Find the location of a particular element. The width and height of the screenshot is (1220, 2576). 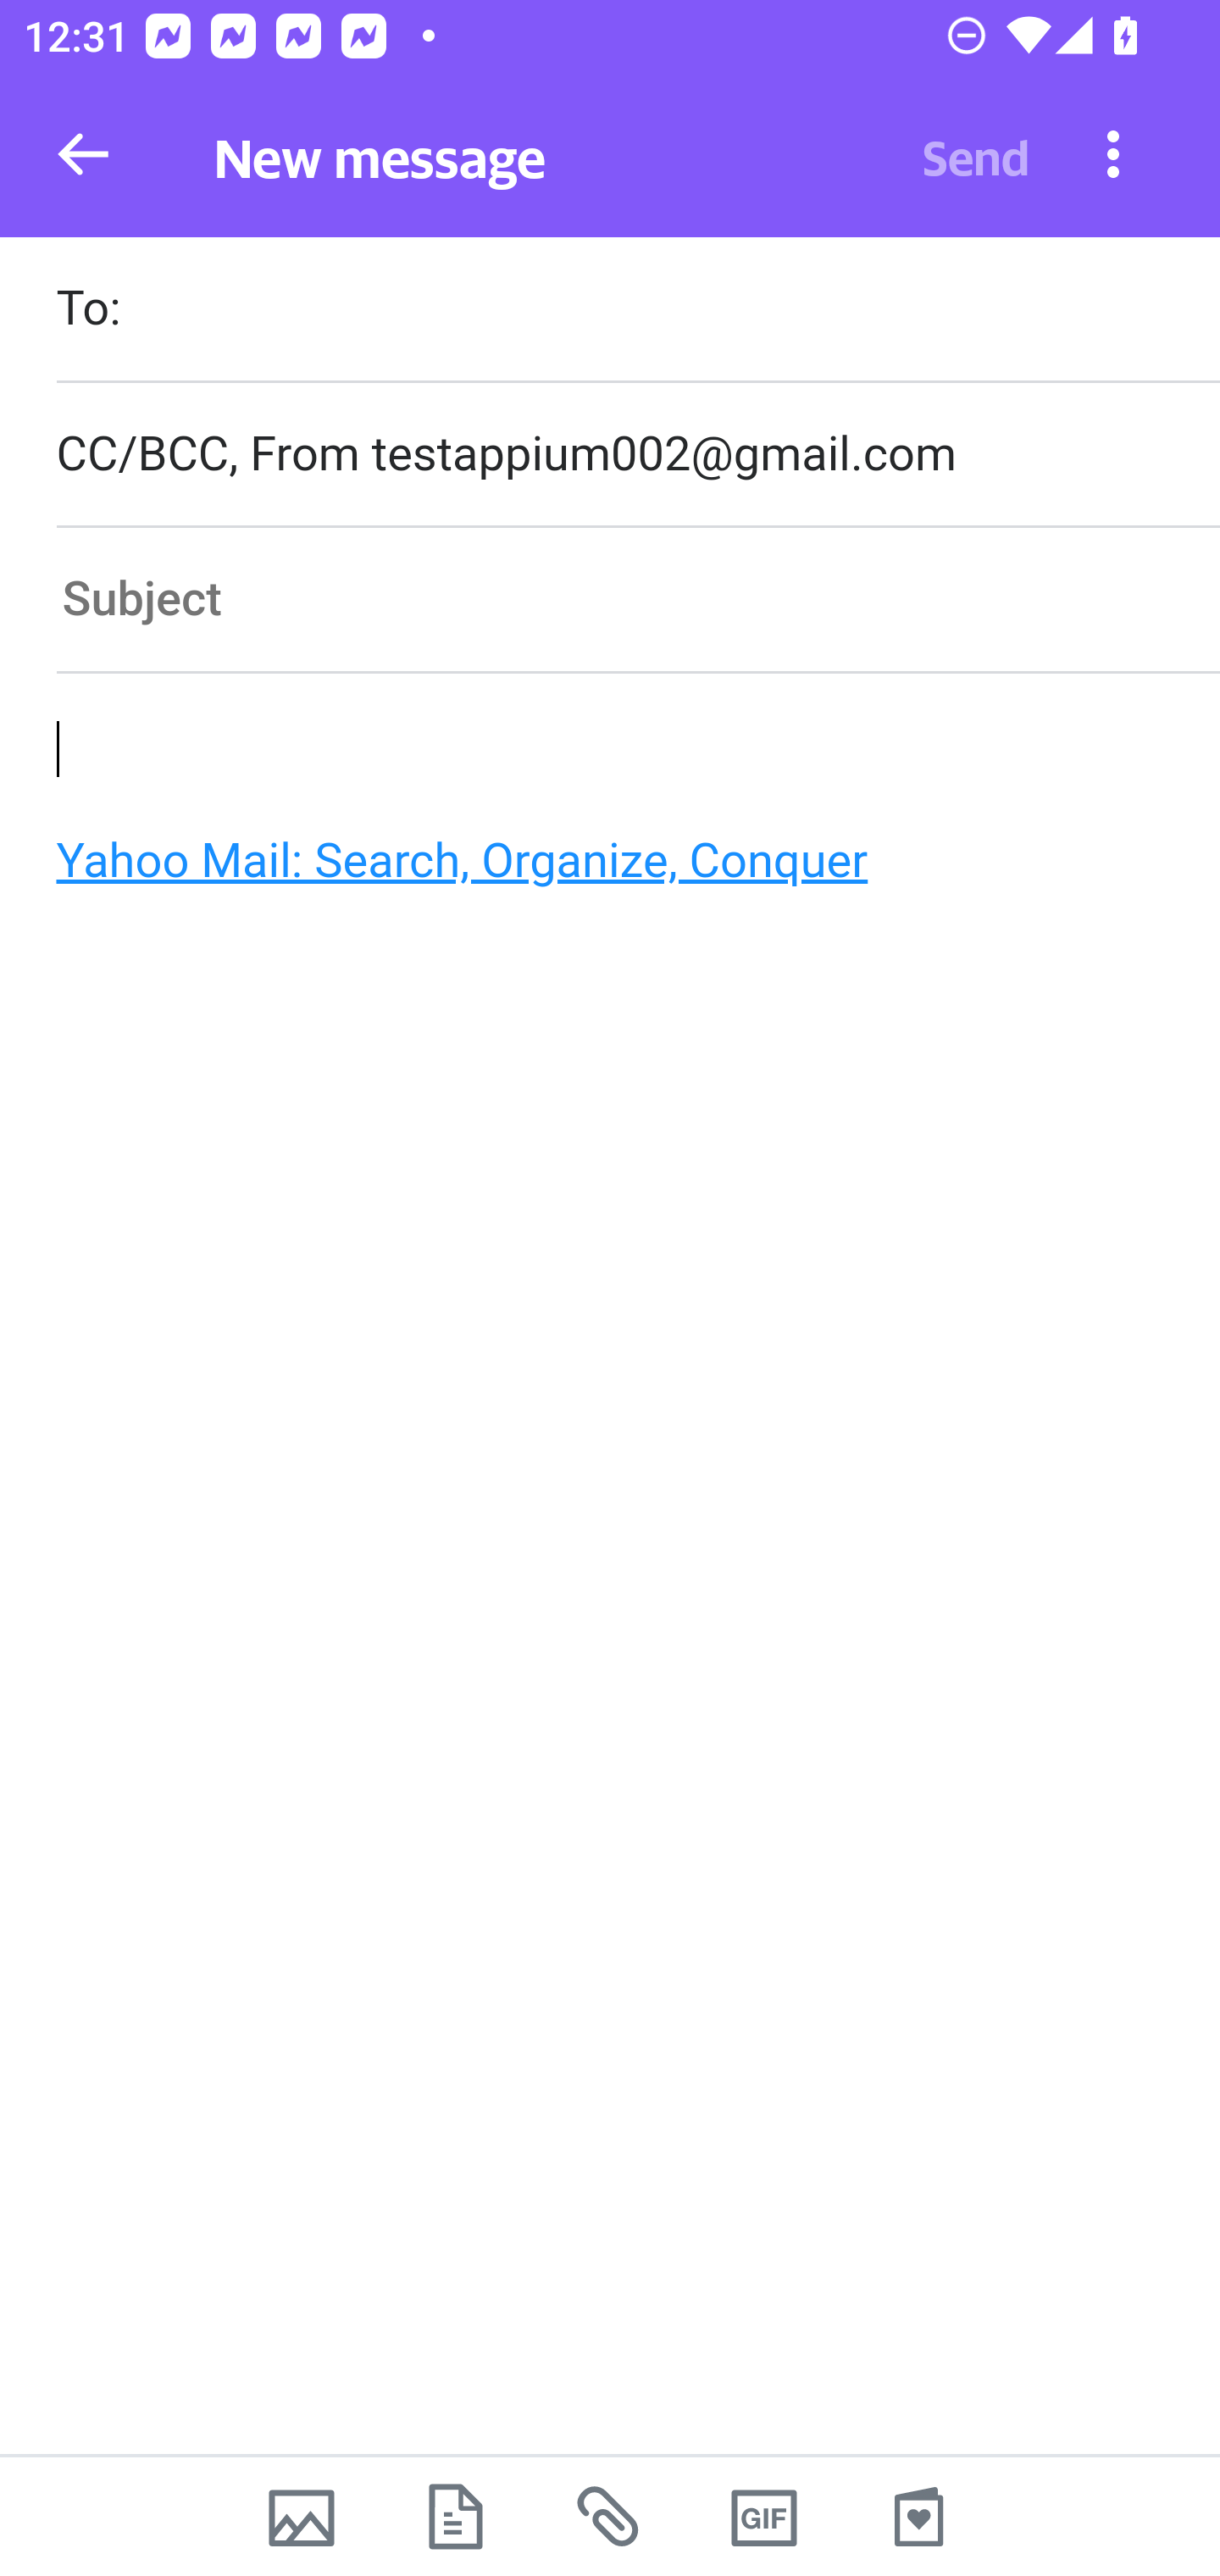

GIFs is located at coordinates (764, 2517).